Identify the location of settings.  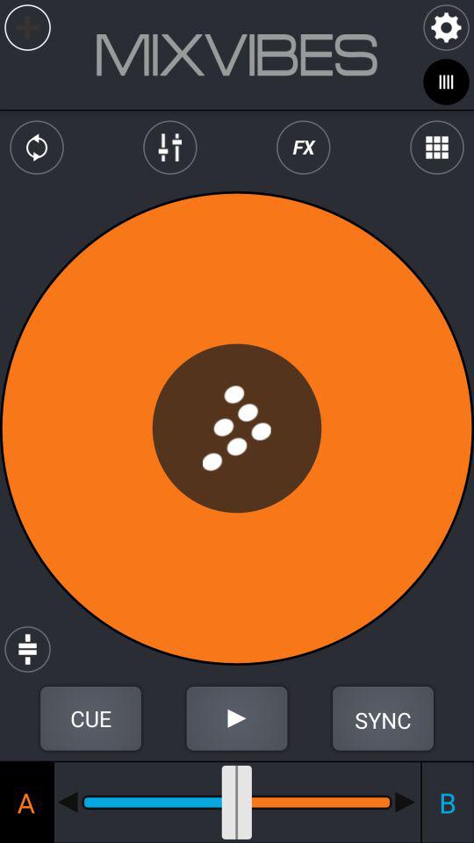
(446, 28).